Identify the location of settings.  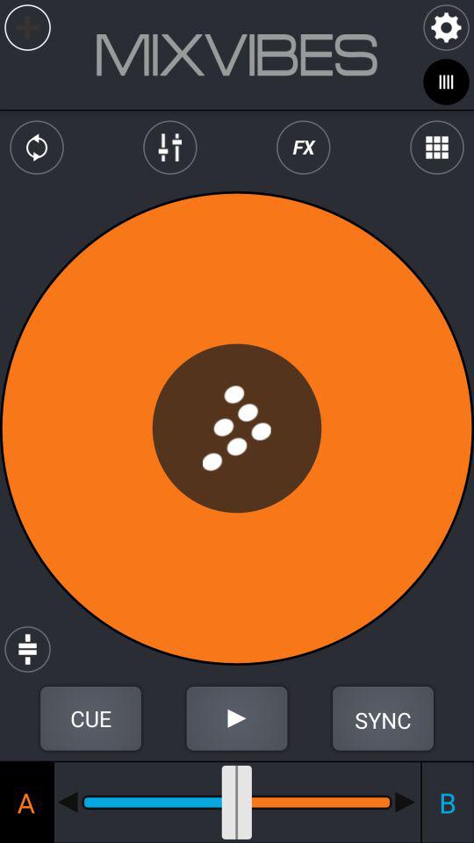
(446, 28).